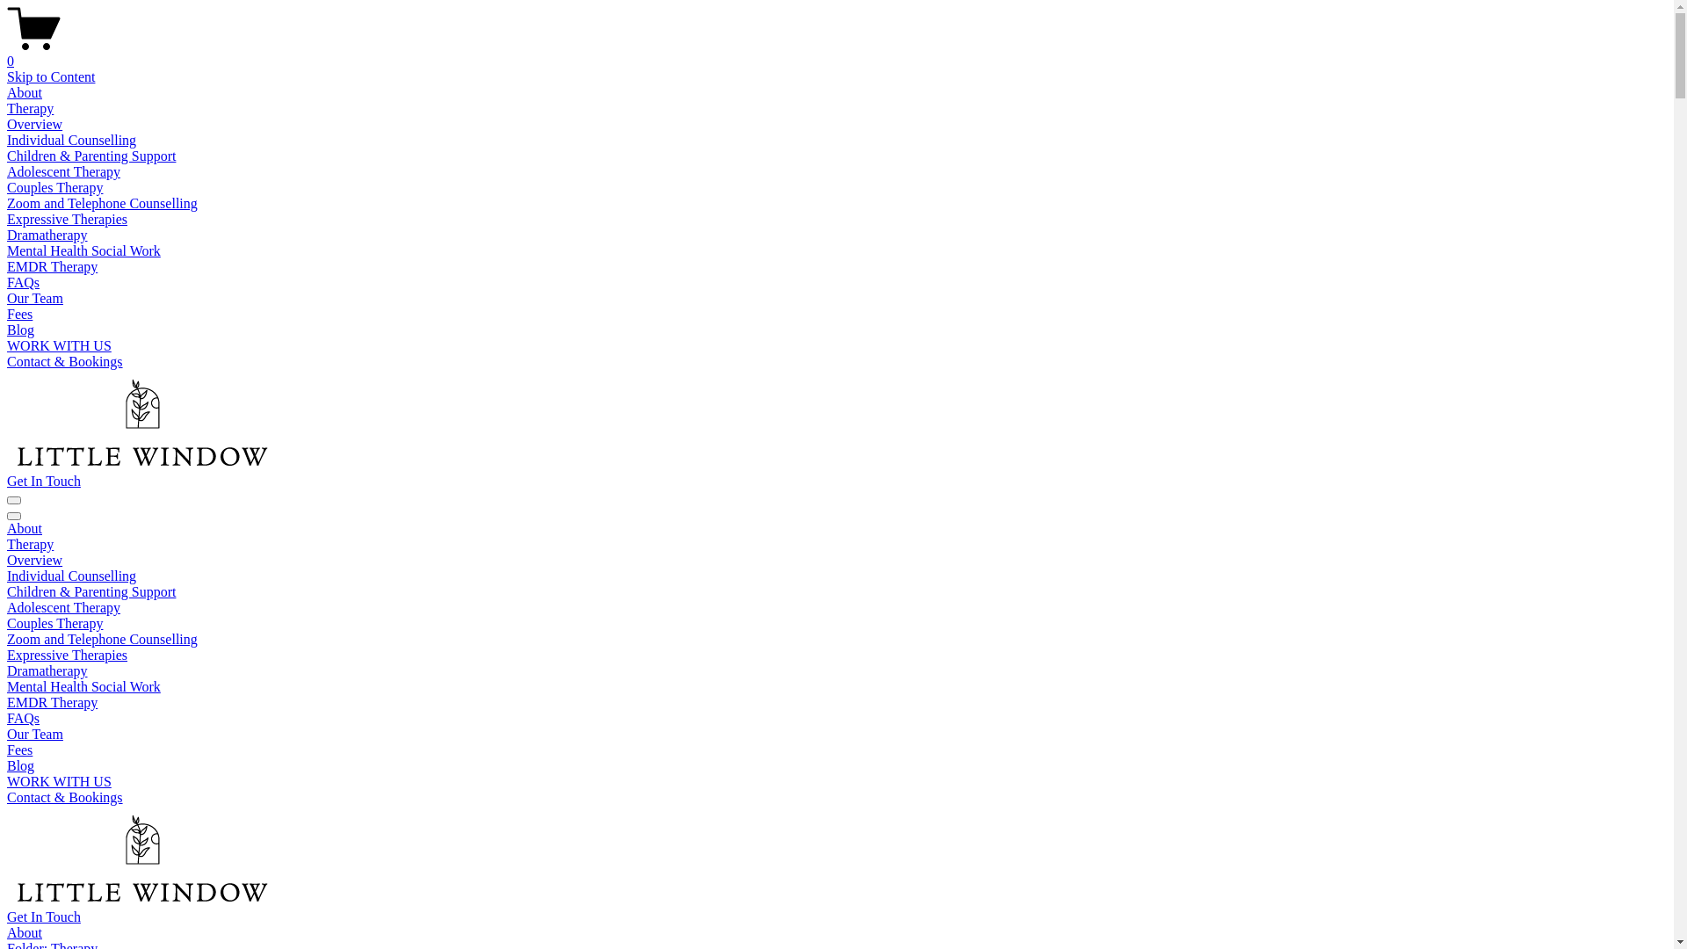 This screenshot has width=1687, height=949. I want to click on FAQs, so click(23, 719).